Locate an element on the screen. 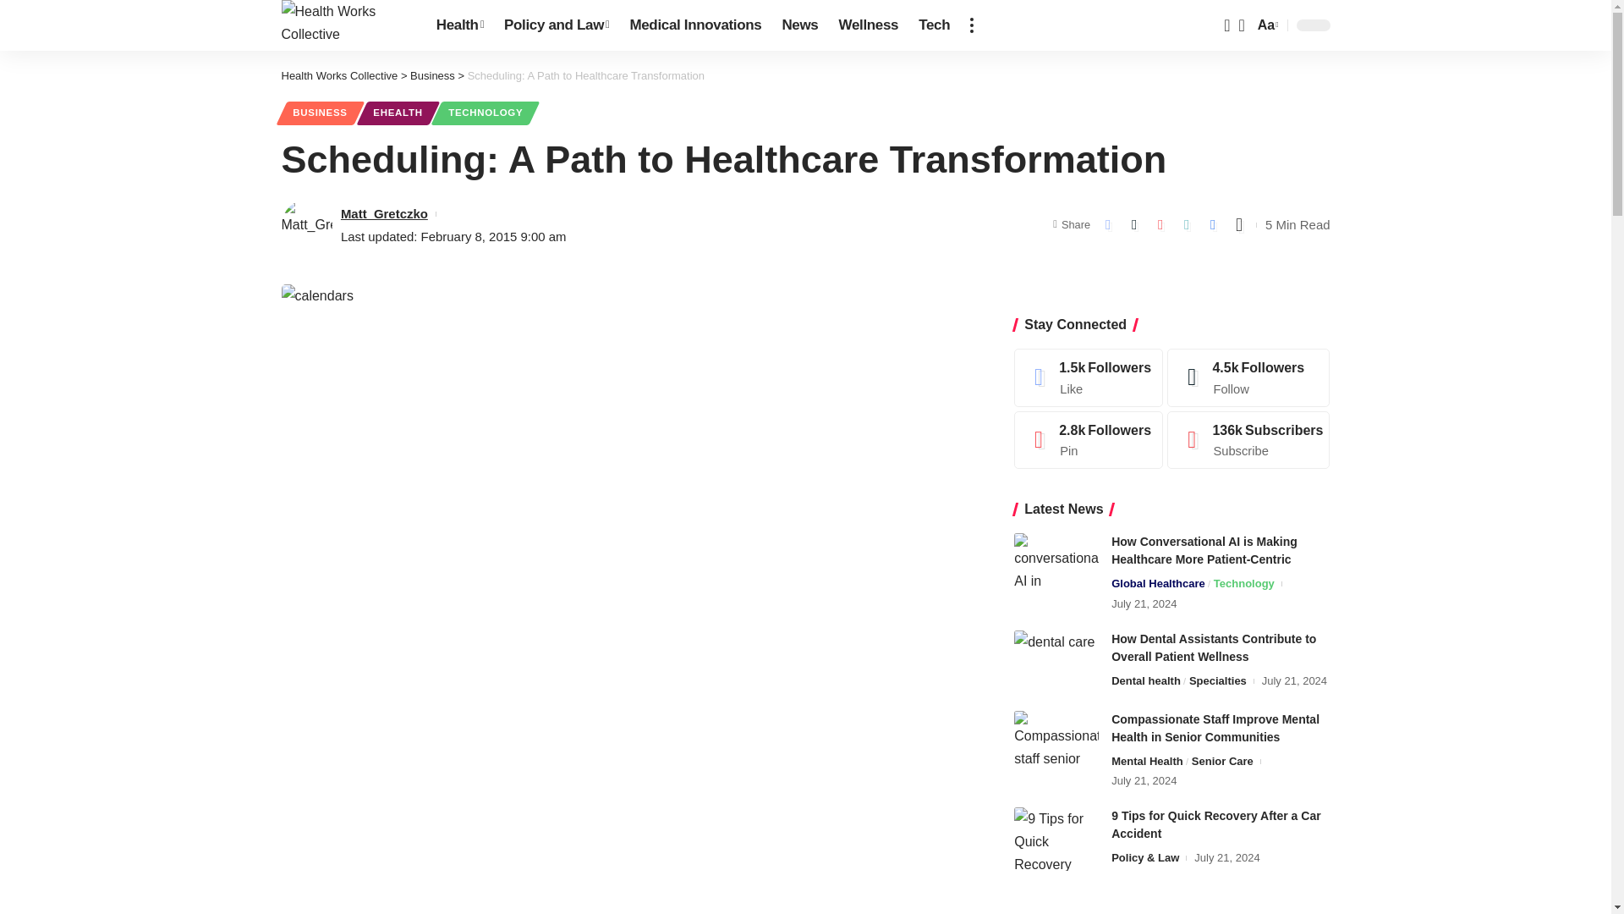 The height and width of the screenshot is (914, 1624). Policy and Law is located at coordinates (556, 25).